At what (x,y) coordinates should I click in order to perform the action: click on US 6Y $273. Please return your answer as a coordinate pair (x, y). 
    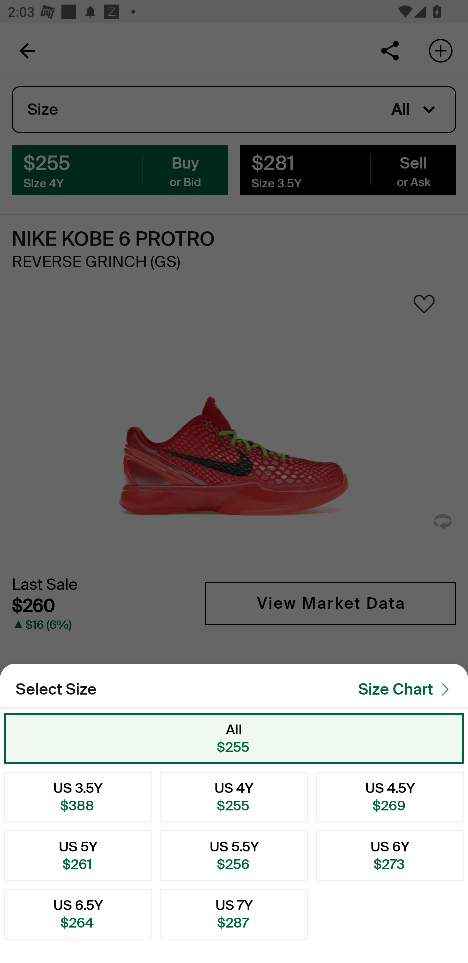
    Looking at the image, I should click on (390, 856).